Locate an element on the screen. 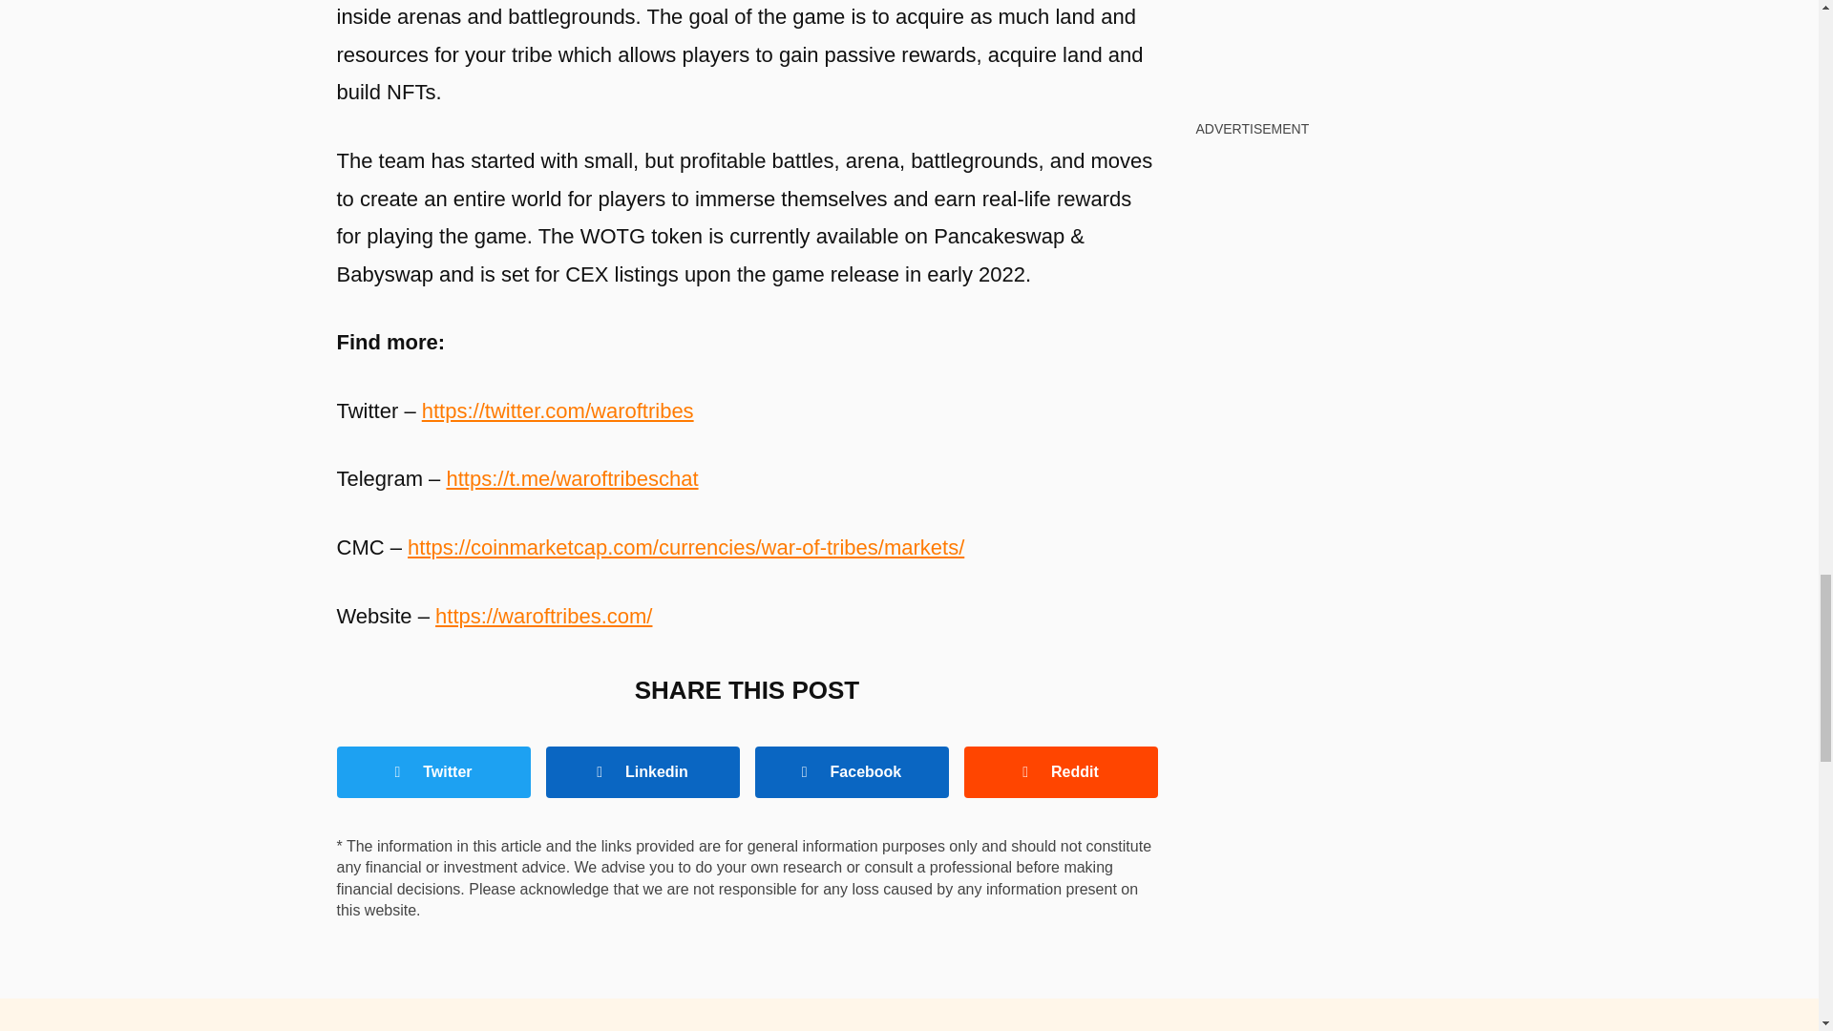 The height and width of the screenshot is (1031, 1833). Linkedin is located at coordinates (643, 771).